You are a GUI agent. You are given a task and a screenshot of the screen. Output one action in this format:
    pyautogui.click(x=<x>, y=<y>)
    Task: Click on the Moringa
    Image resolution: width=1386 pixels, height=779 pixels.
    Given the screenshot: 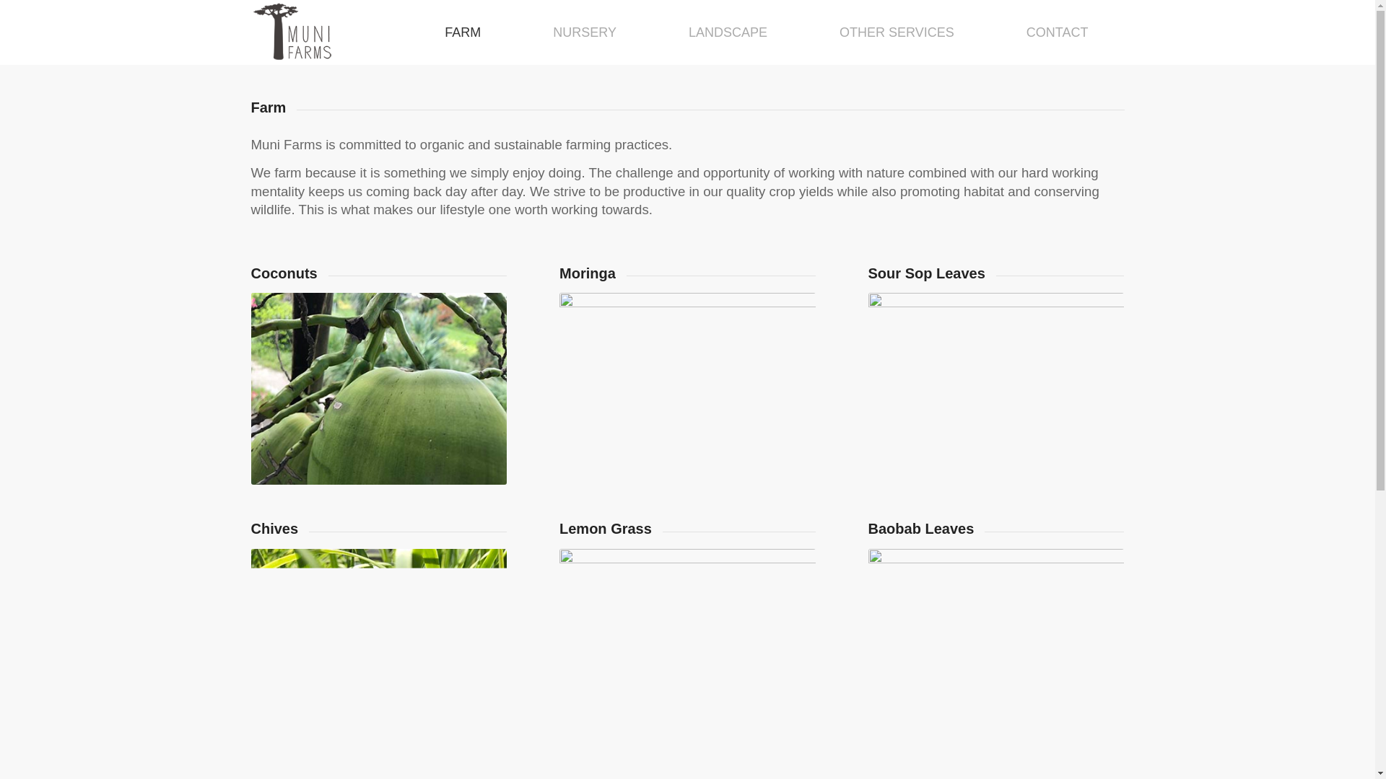 What is the action you would take?
    pyautogui.click(x=687, y=388)
    